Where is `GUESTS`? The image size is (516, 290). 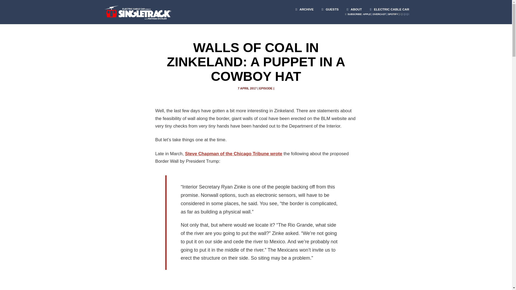 GUESTS is located at coordinates (330, 7).